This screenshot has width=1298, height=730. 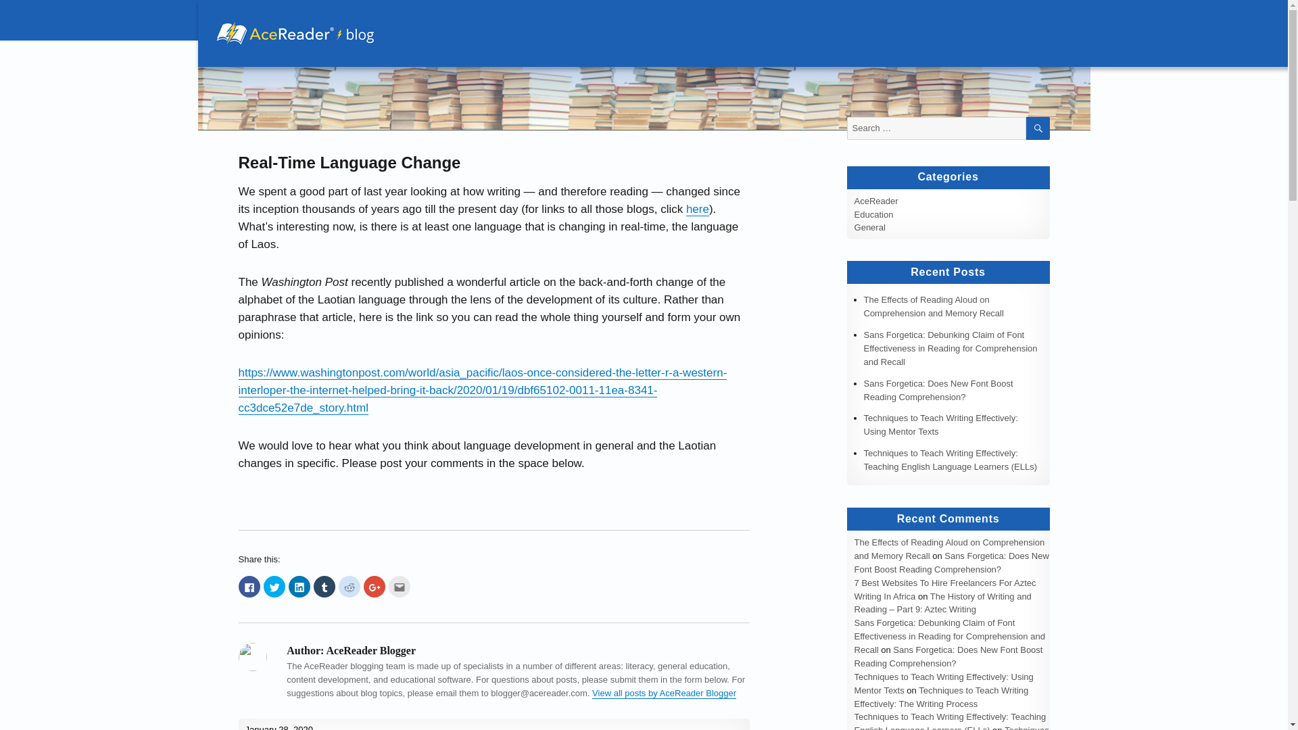 What do you see at coordinates (951, 562) in the screenshot?
I see `Sans Forgetica: Does New Font Boost Reading Comprehension?` at bounding box center [951, 562].